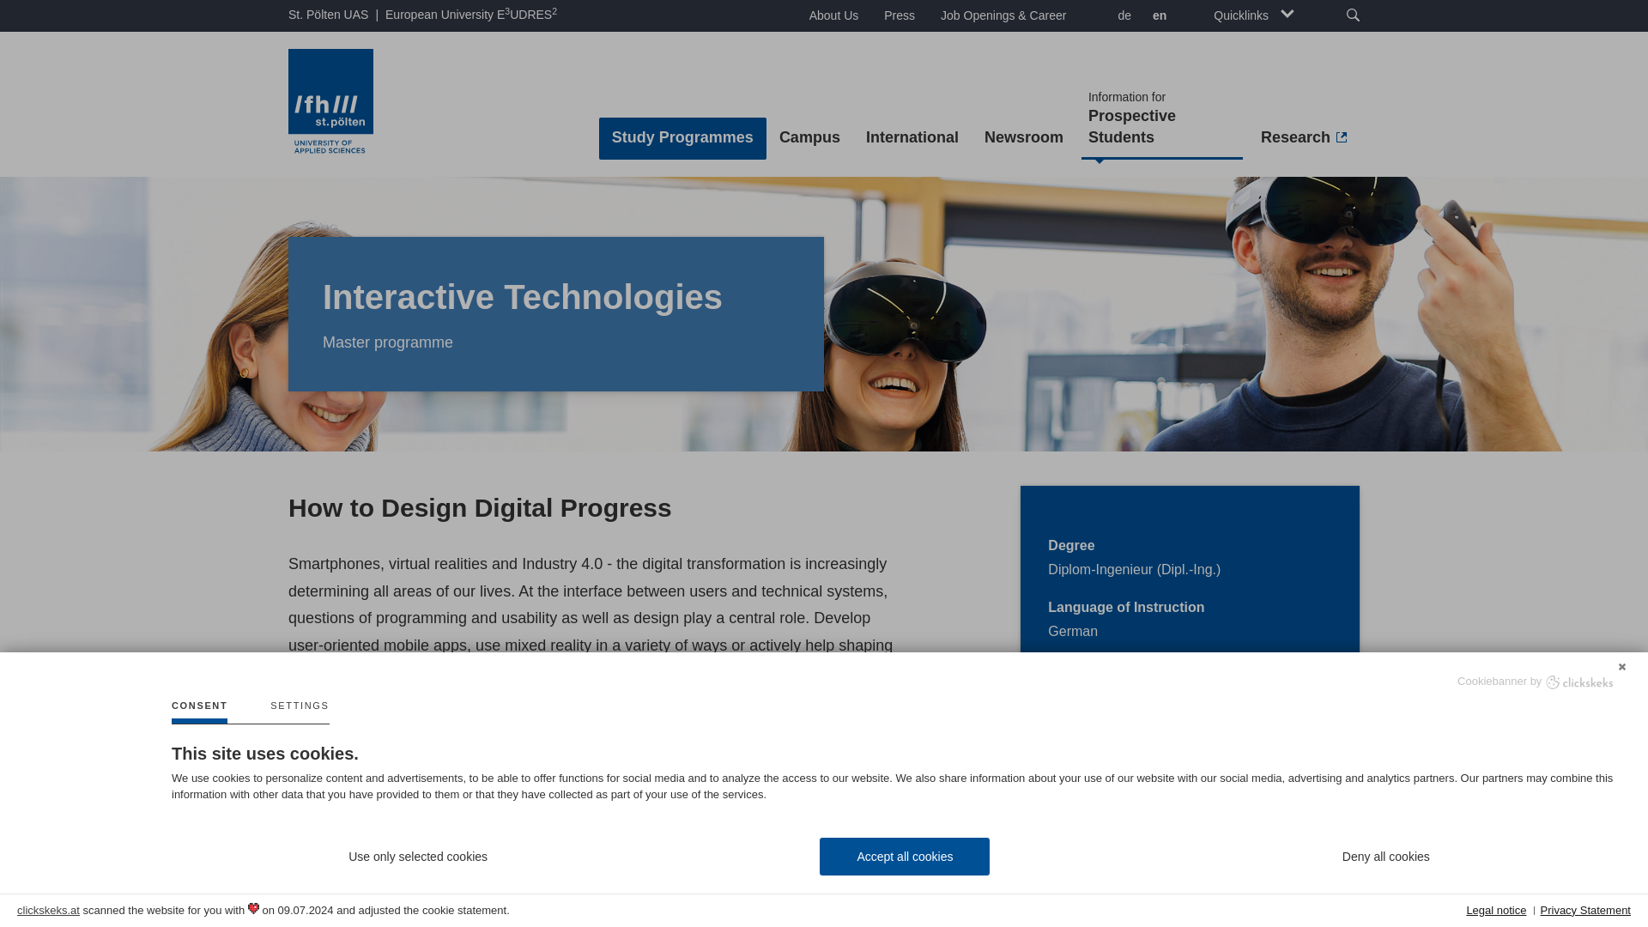 The height and width of the screenshot is (927, 1648). I want to click on Clickskeks Logo, so click(1579, 682).